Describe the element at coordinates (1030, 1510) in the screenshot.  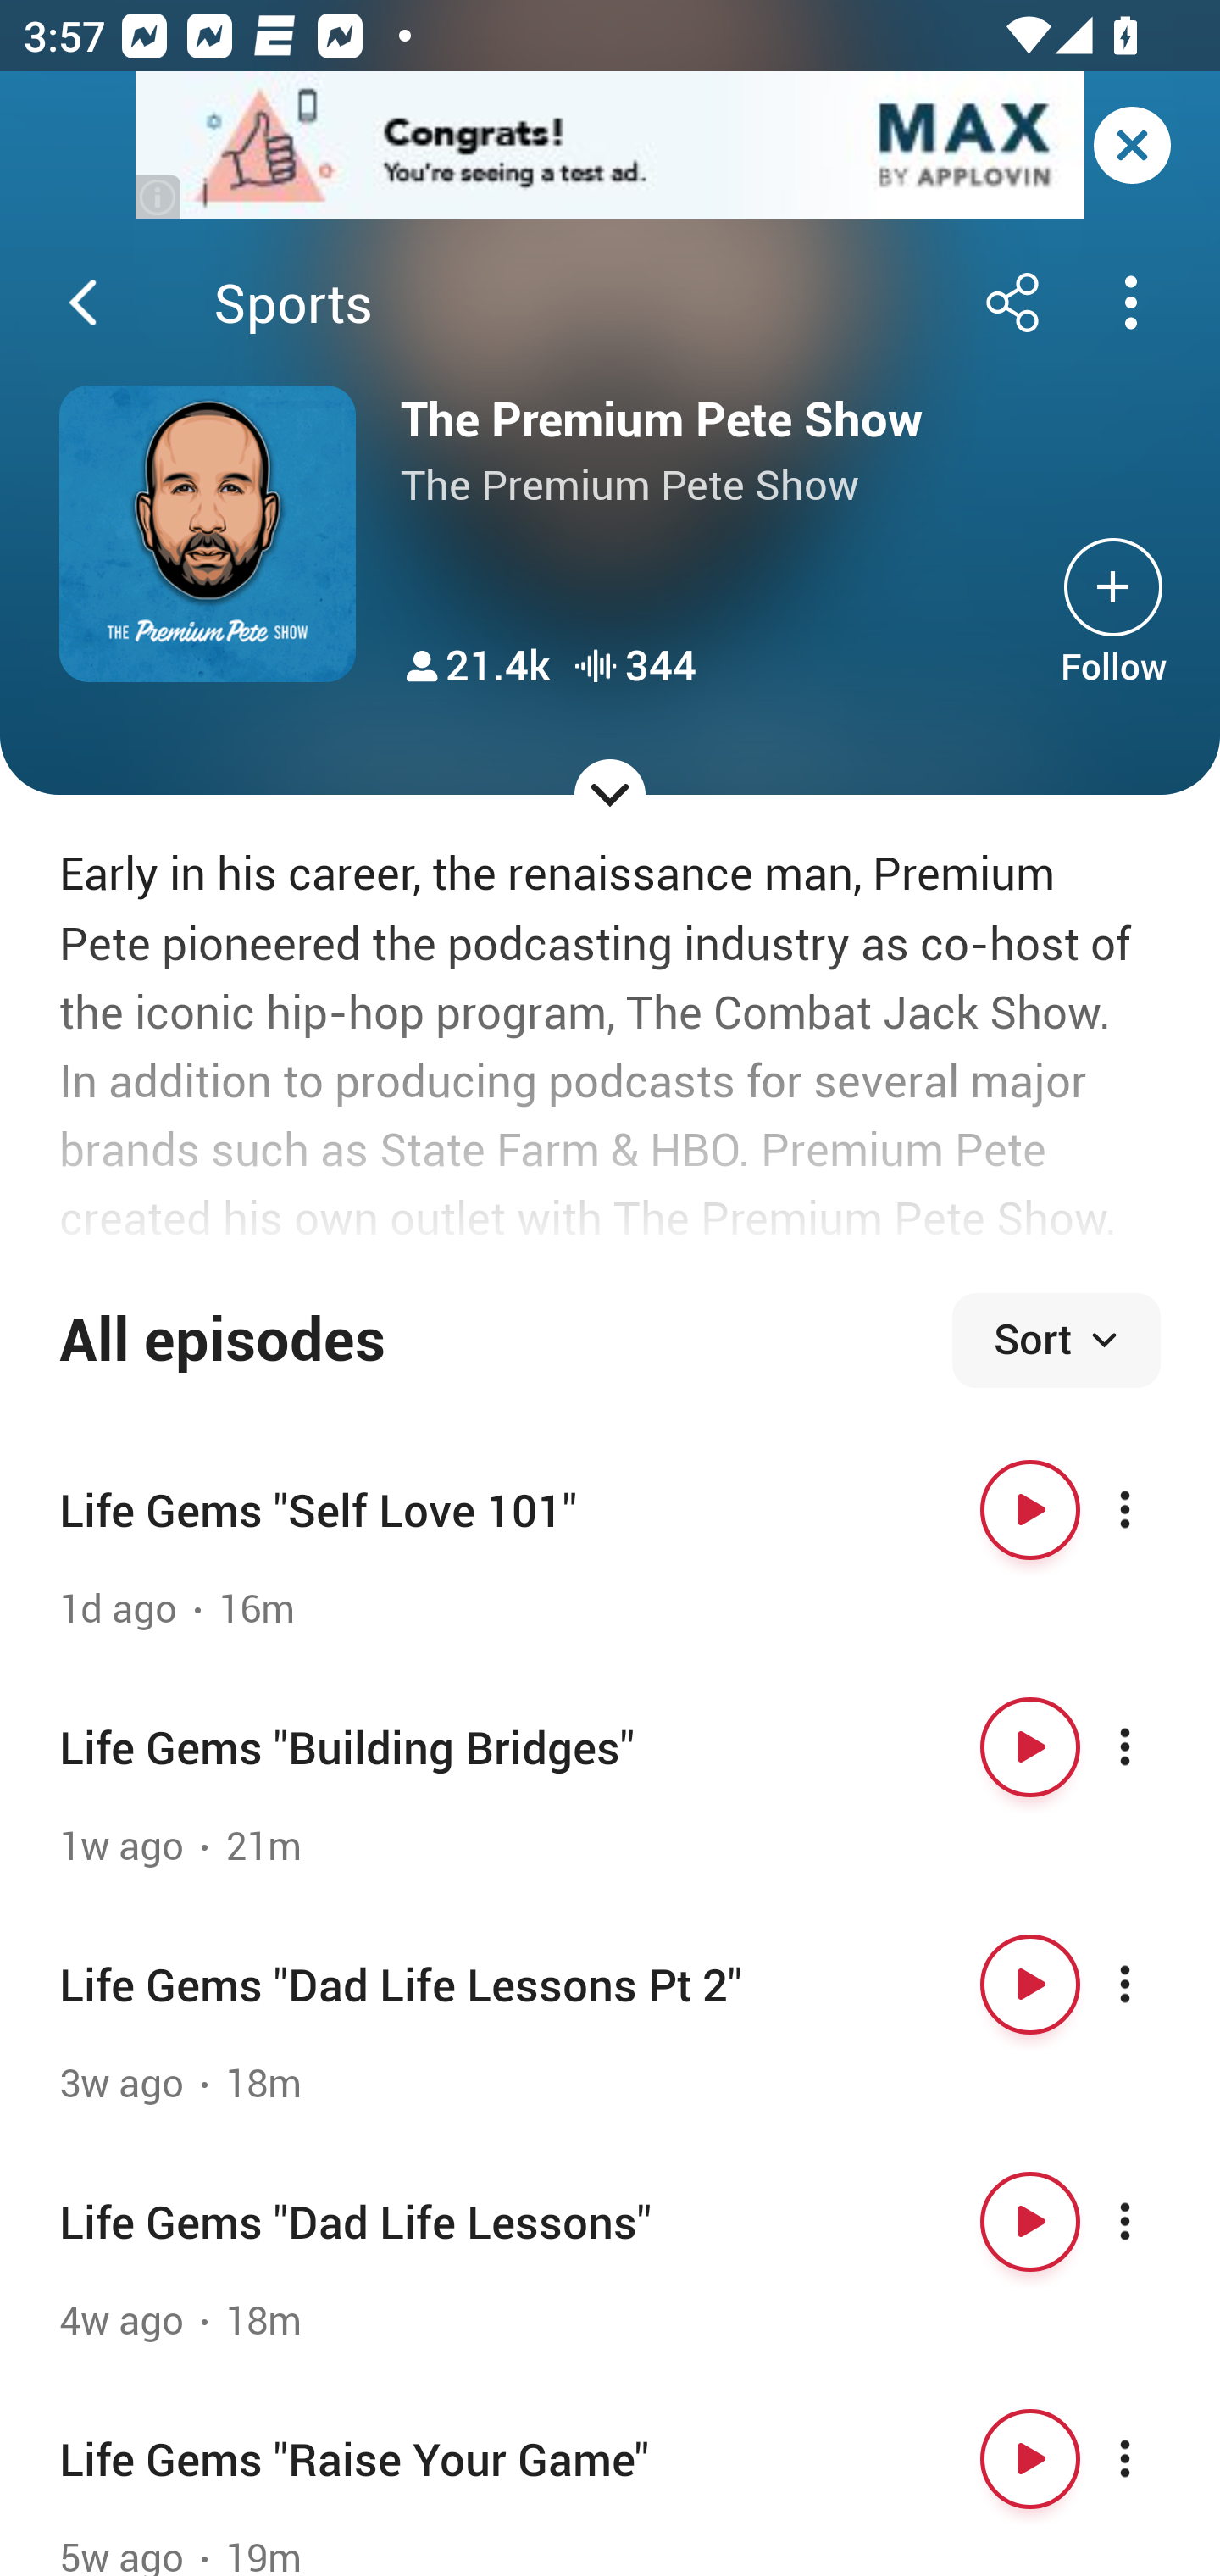
I see `Play button` at that location.